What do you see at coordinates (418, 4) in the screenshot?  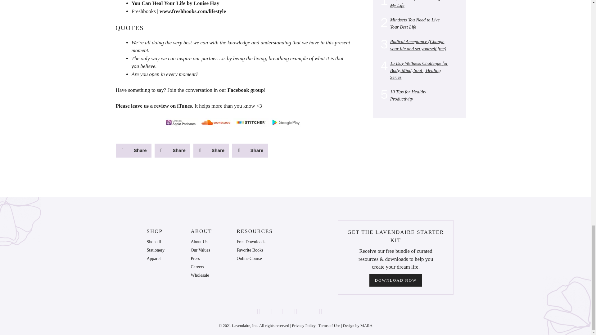 I see `Self Love Shifts that Changed My Life` at bounding box center [418, 4].